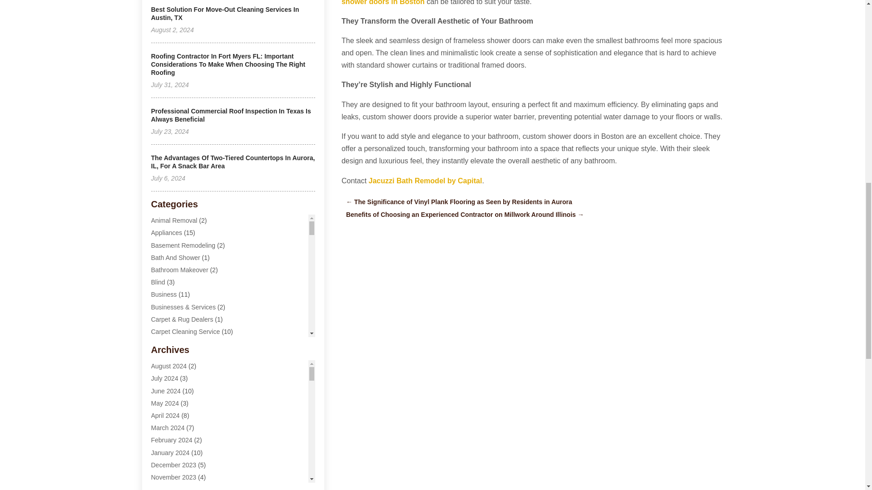  Describe the element at coordinates (183, 245) in the screenshot. I see `Basement Remodeling` at that location.